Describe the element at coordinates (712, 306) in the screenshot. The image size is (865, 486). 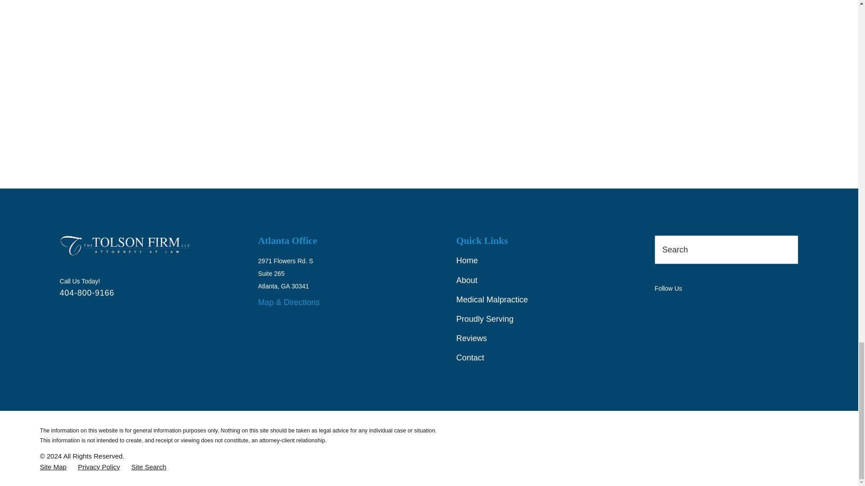
I see `LinkedIn` at that location.